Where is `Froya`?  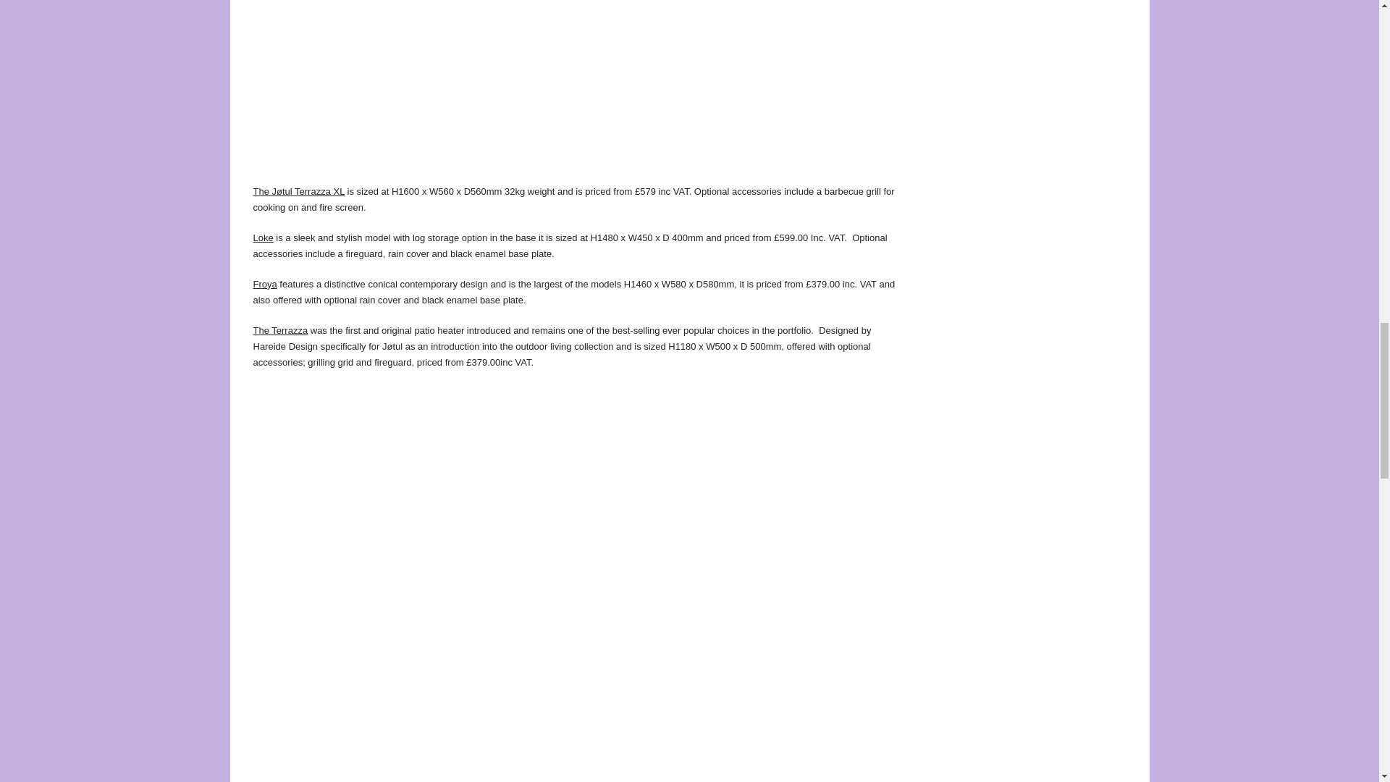
Froya is located at coordinates (265, 284).